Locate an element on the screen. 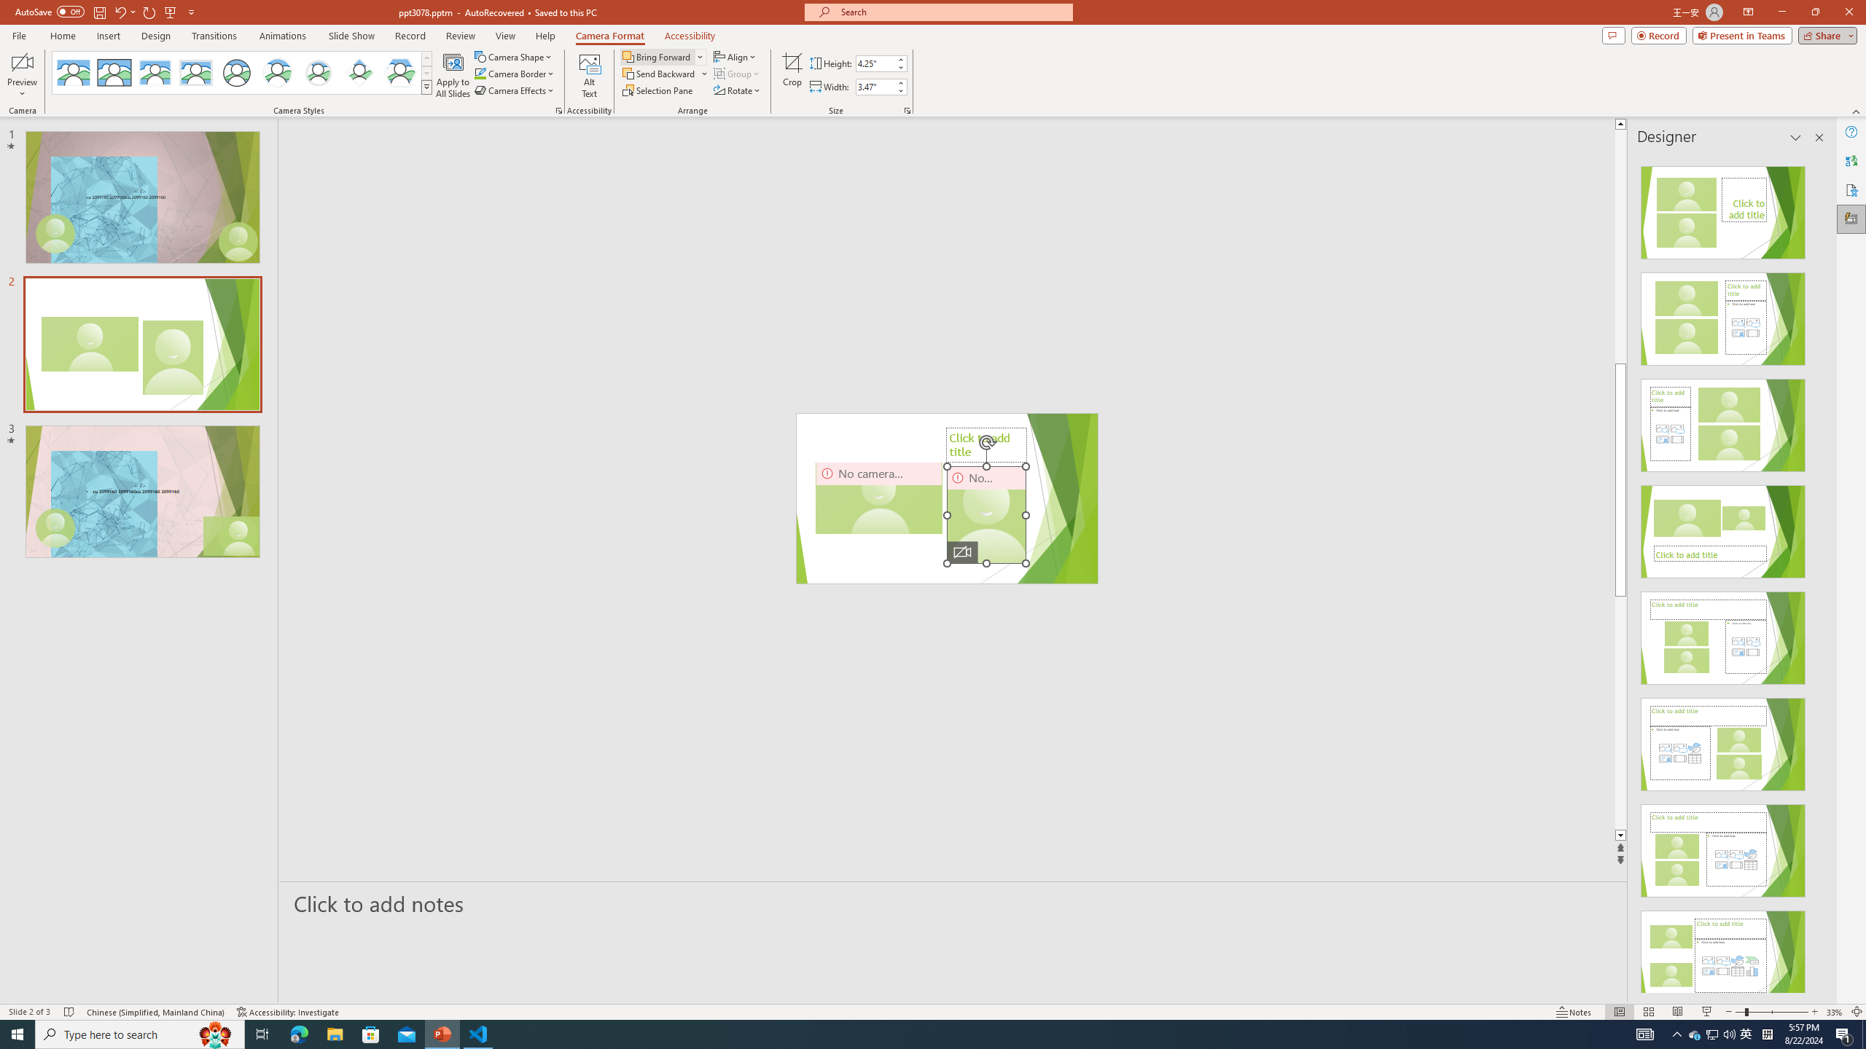 This screenshot has height=1049, width=1866. Selection Pane... is located at coordinates (658, 90).